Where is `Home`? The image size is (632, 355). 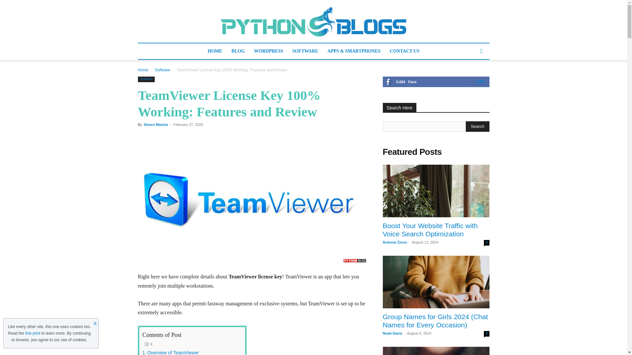
Home is located at coordinates (143, 70).